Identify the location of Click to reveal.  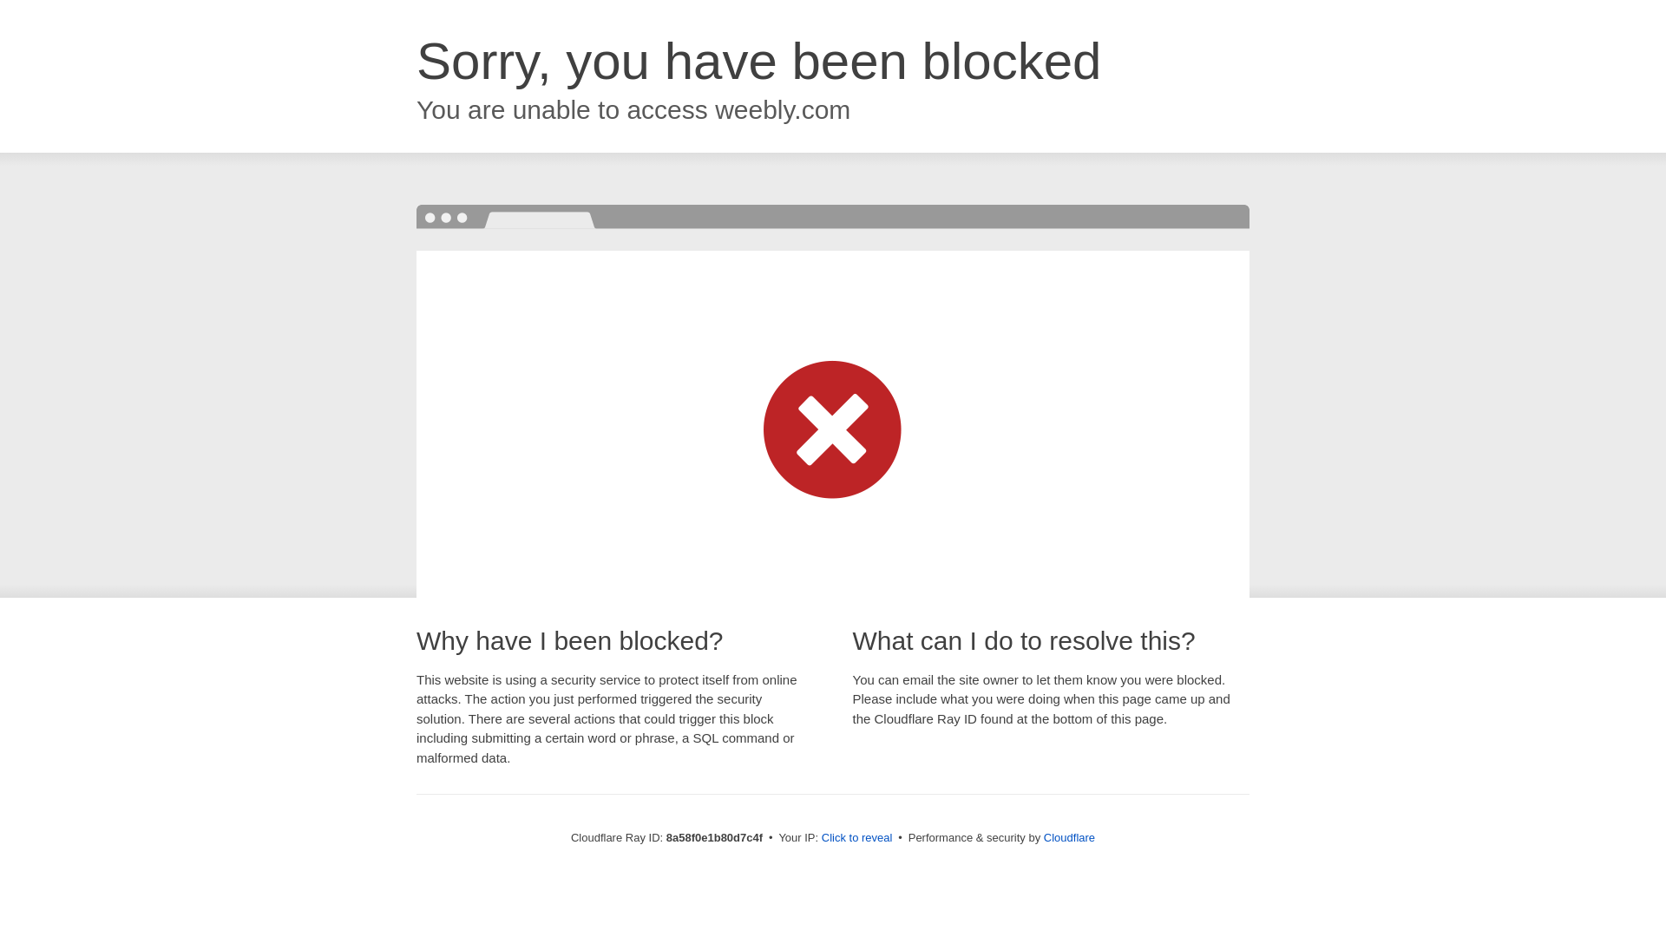
(857, 838).